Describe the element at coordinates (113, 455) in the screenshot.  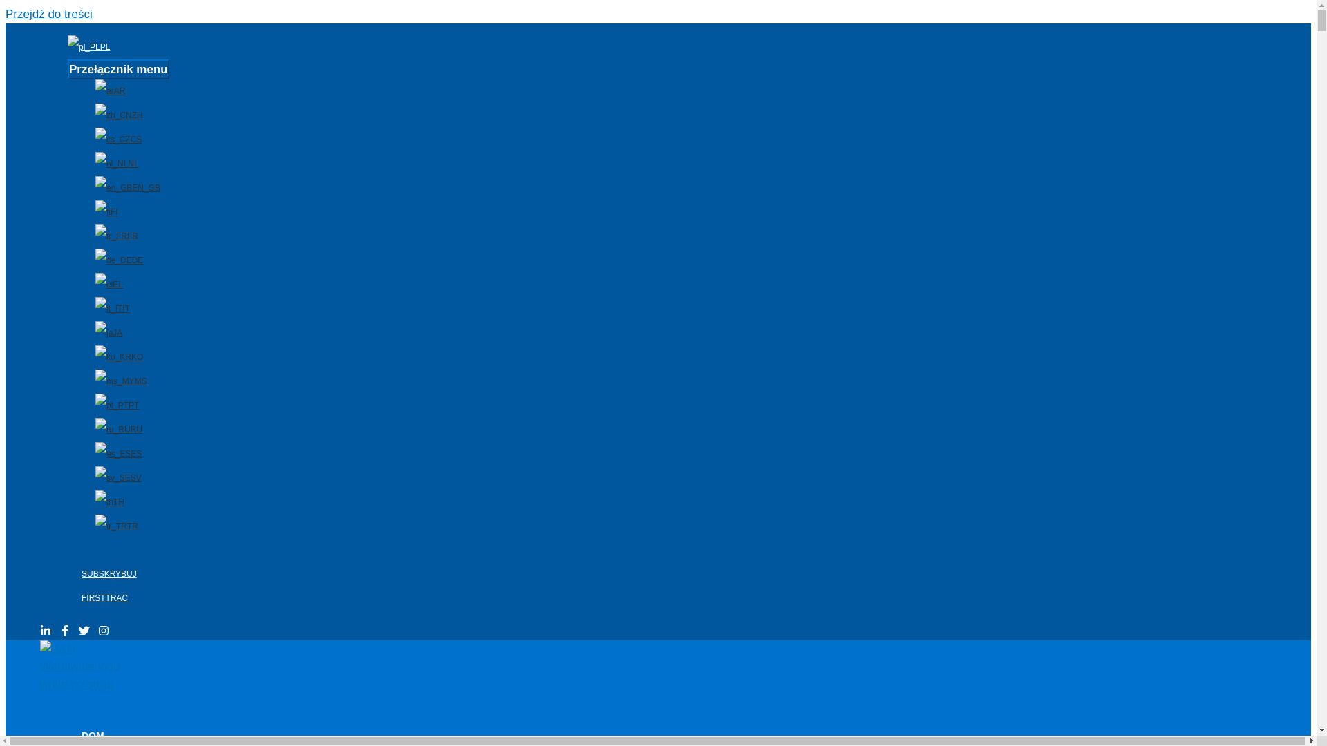
I see `Spanish` at that location.